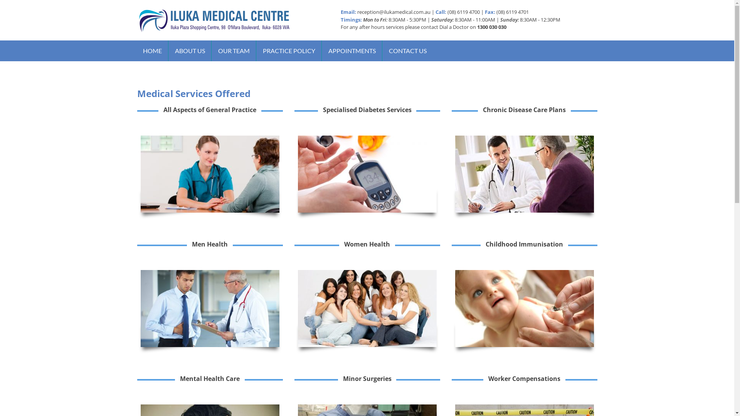  Describe the element at coordinates (190, 51) in the screenshot. I see `ABOUT US` at that location.